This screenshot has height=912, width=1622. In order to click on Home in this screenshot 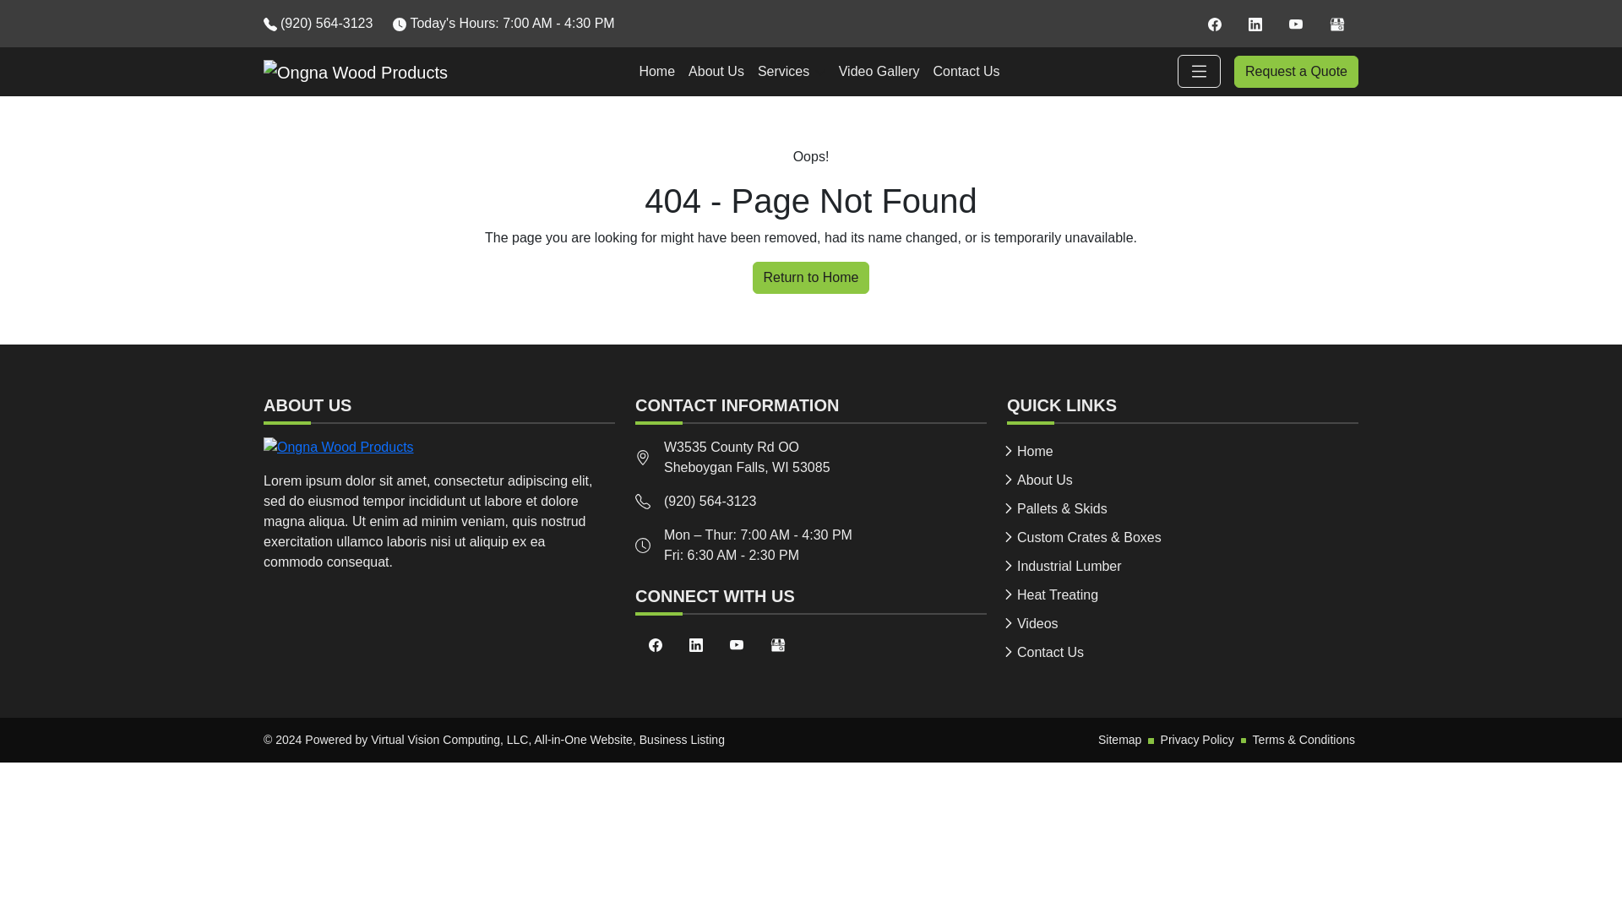, I will do `click(656, 71)`.